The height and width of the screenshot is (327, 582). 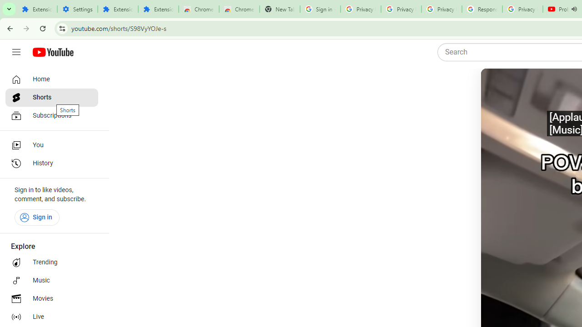 What do you see at coordinates (199, 9) in the screenshot?
I see `Chrome Web Store` at bounding box center [199, 9].